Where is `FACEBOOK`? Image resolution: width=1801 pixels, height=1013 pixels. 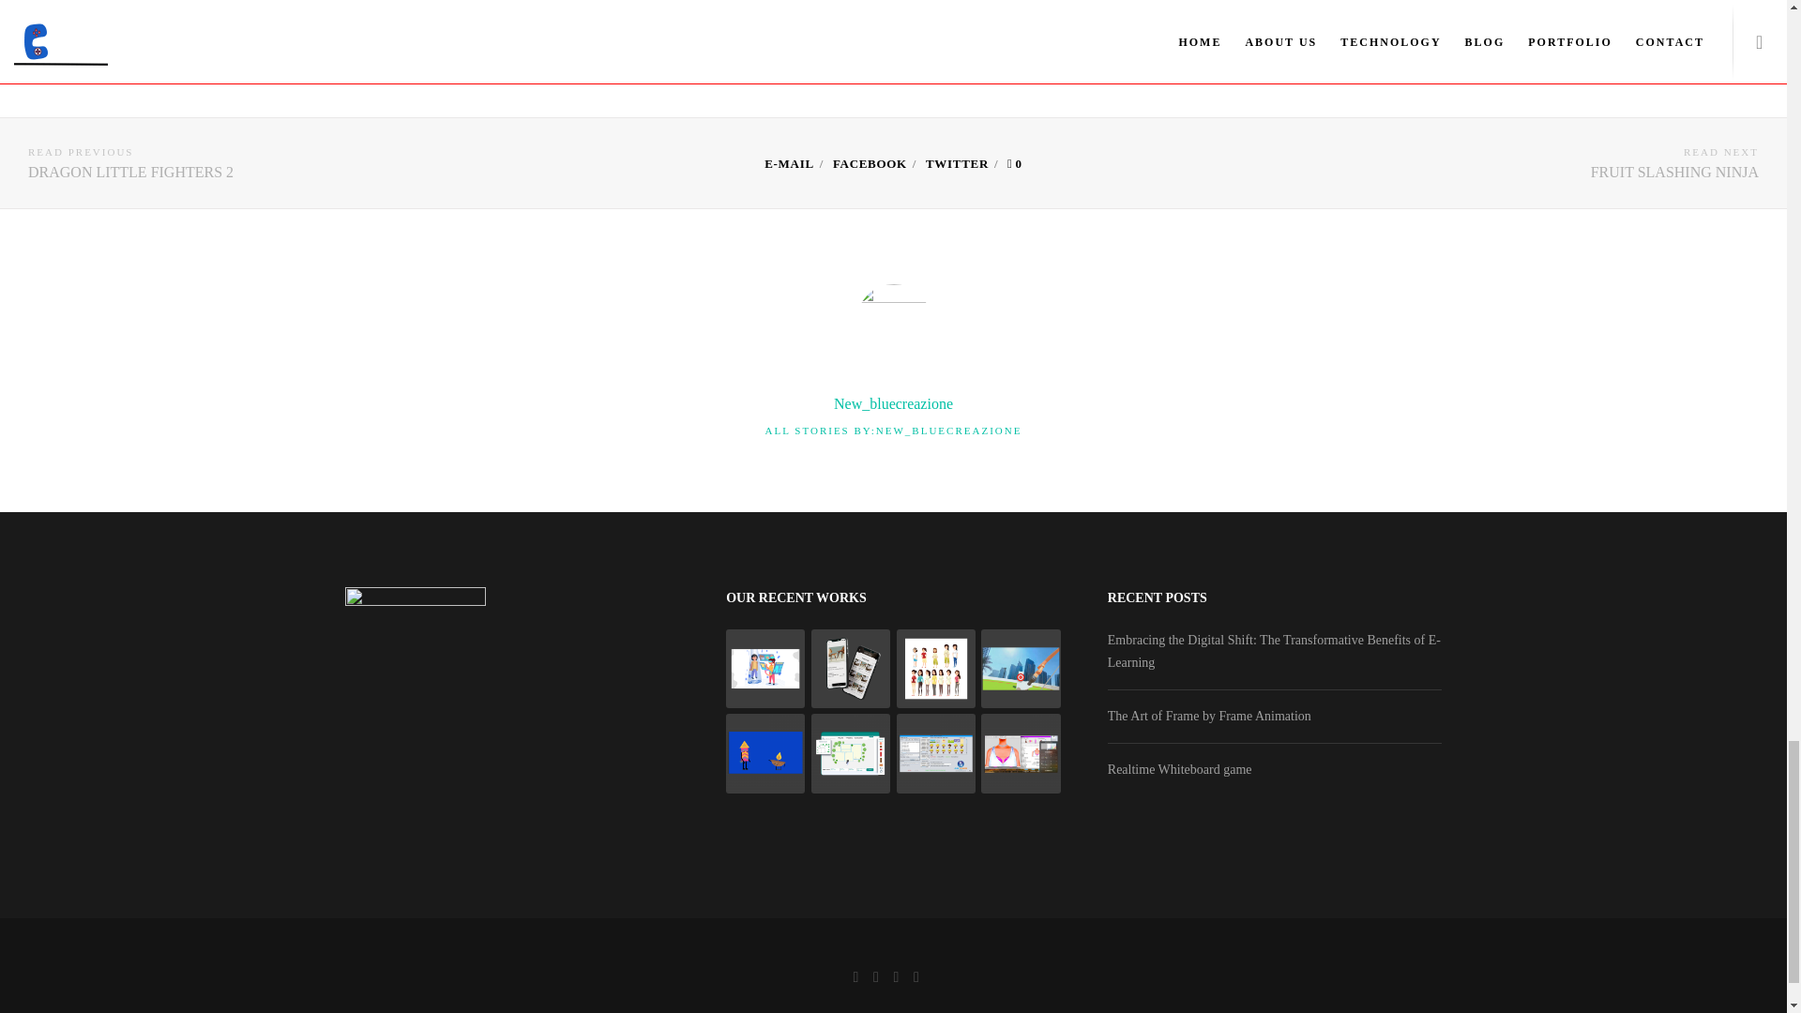
FACEBOOK is located at coordinates (870, 163).